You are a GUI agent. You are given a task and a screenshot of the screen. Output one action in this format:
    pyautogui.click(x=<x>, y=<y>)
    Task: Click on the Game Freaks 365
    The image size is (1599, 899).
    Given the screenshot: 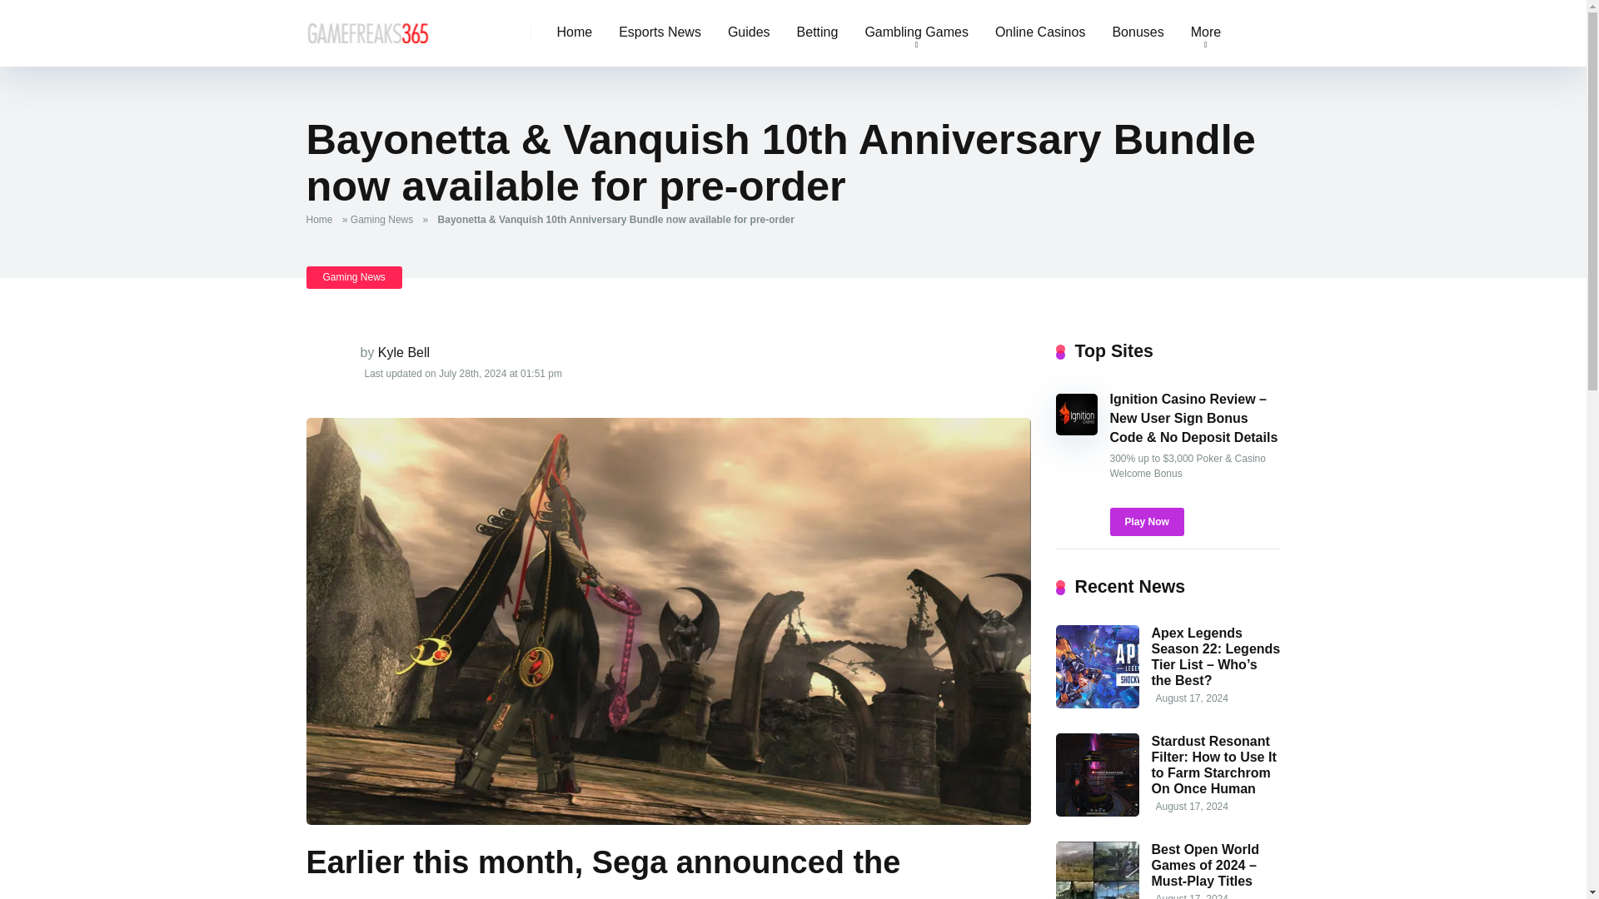 What is the action you would take?
    pyautogui.click(x=368, y=27)
    